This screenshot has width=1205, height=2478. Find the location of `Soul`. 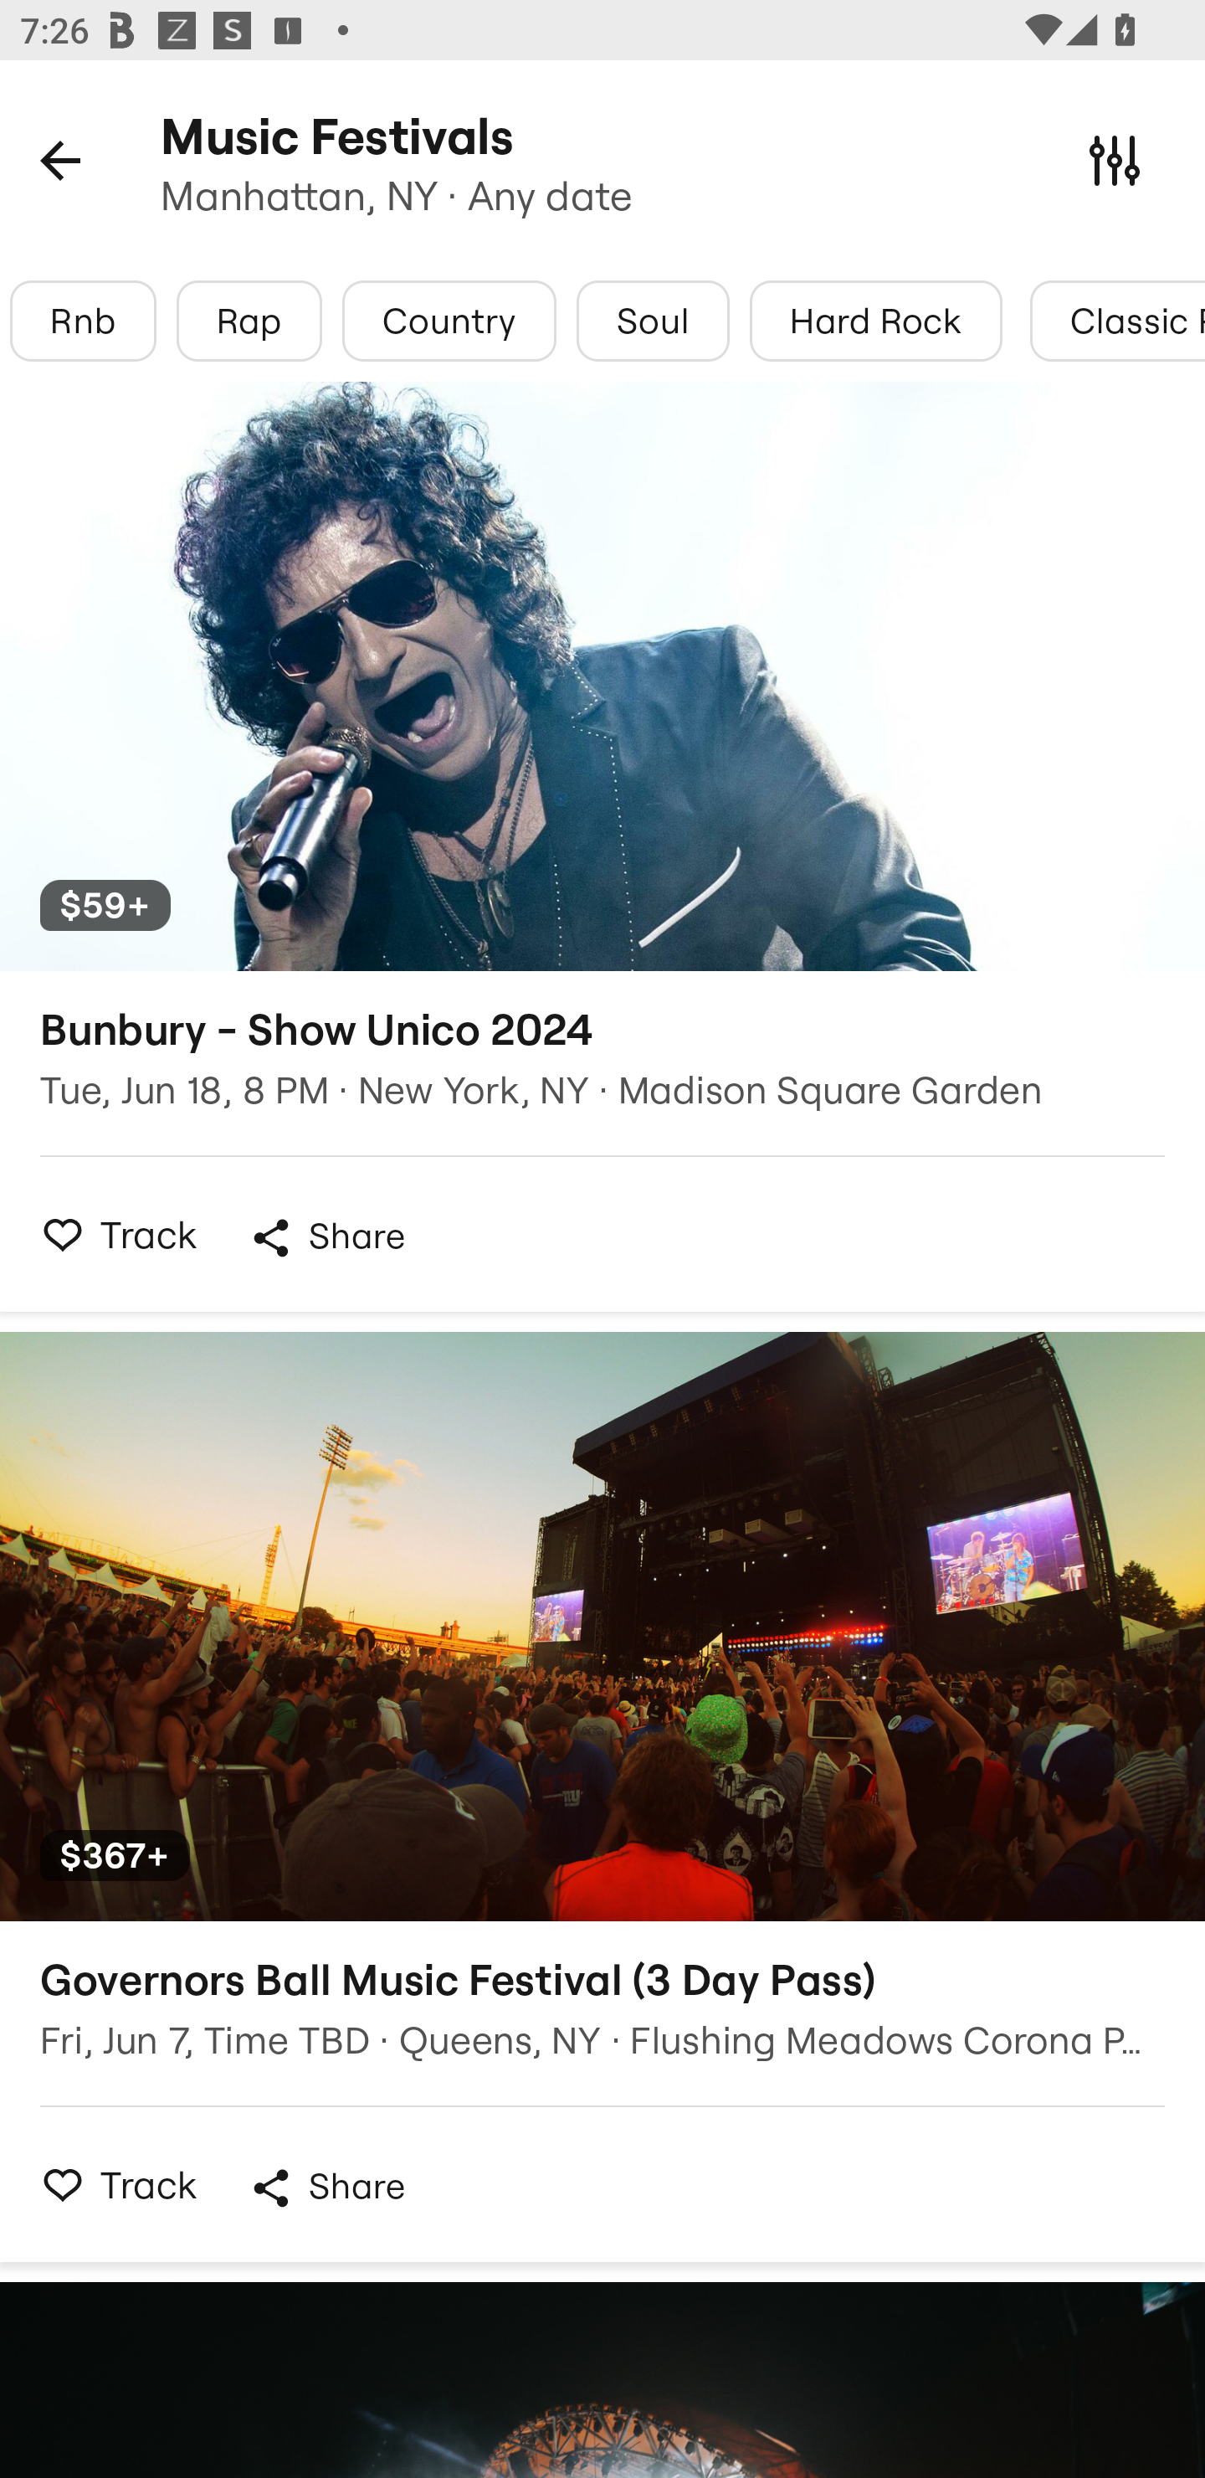

Soul is located at coordinates (653, 321).